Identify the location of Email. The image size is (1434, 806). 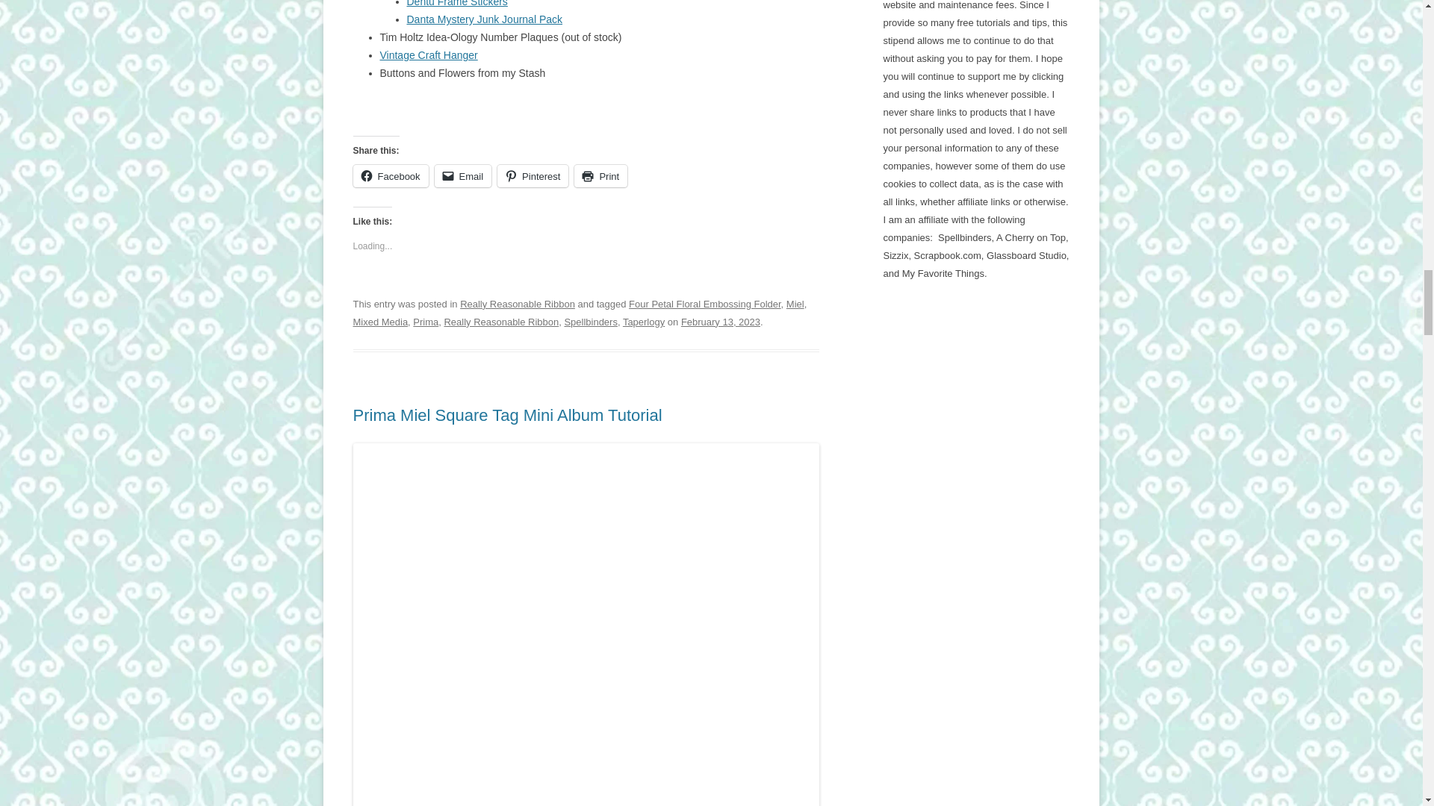
(463, 176).